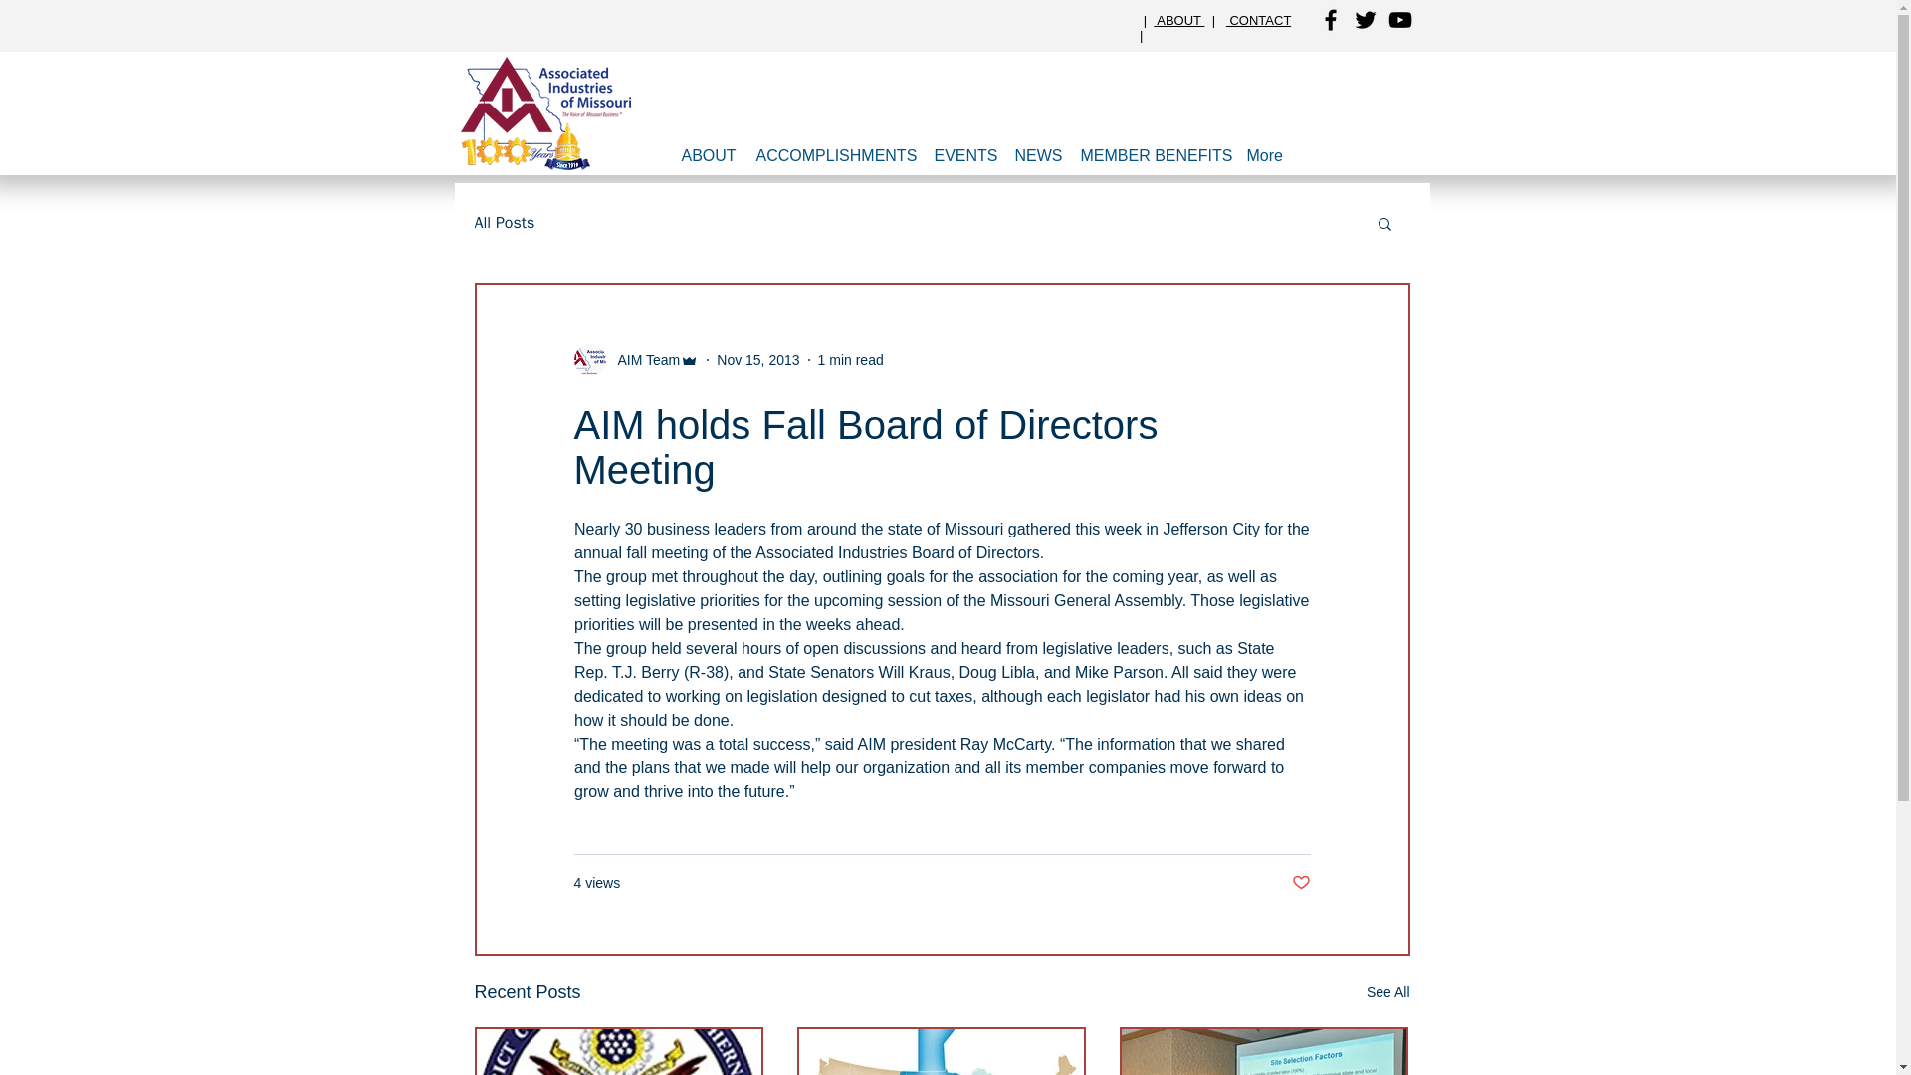 The height and width of the screenshot is (1075, 1911). Describe the element at coordinates (643, 360) in the screenshot. I see `AIM Team` at that location.